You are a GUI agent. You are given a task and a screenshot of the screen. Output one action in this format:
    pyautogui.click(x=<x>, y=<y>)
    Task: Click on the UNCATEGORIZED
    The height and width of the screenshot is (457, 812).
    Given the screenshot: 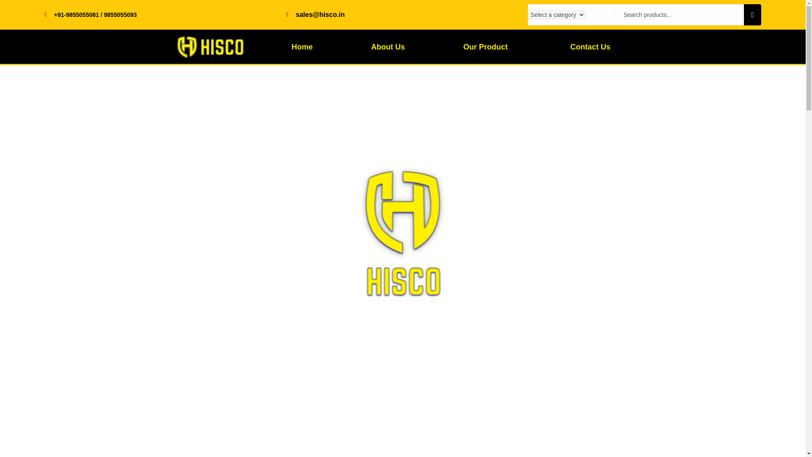 What is the action you would take?
    pyautogui.click(x=176, y=170)
    